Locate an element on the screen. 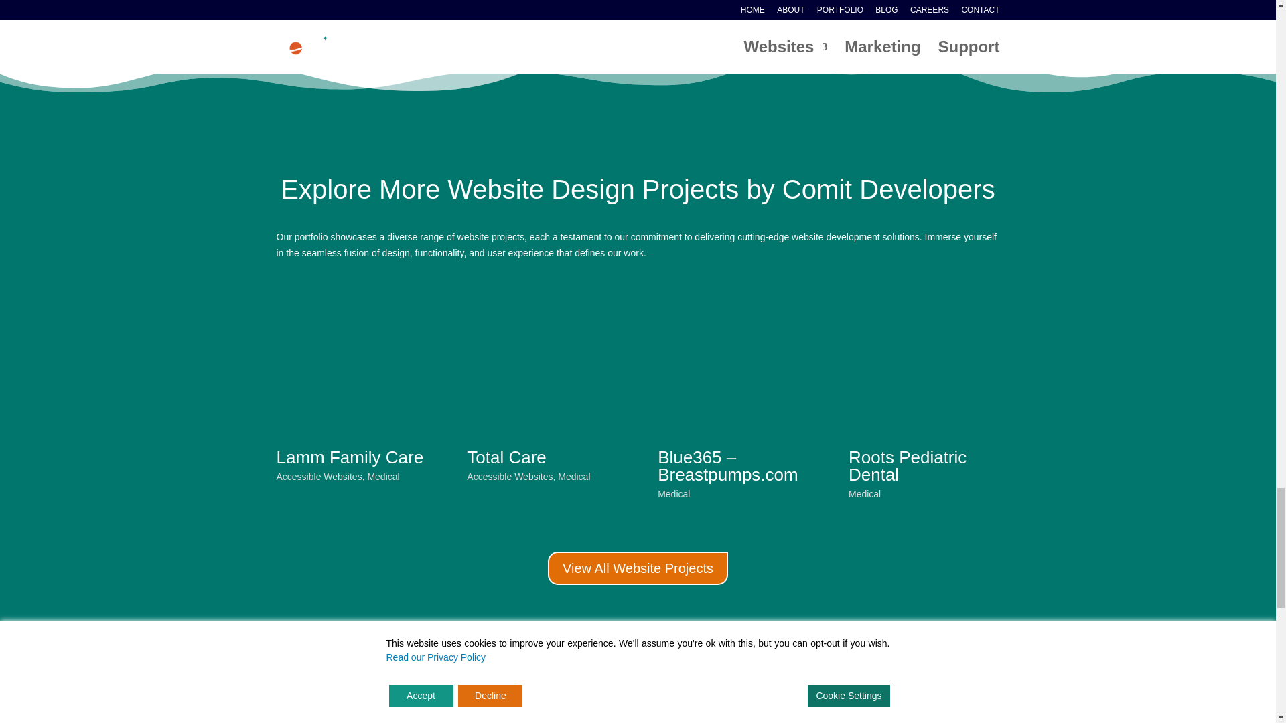 Image resolution: width=1286 pixels, height=723 pixels. Roots Pediatric Dental is located at coordinates (908, 466).